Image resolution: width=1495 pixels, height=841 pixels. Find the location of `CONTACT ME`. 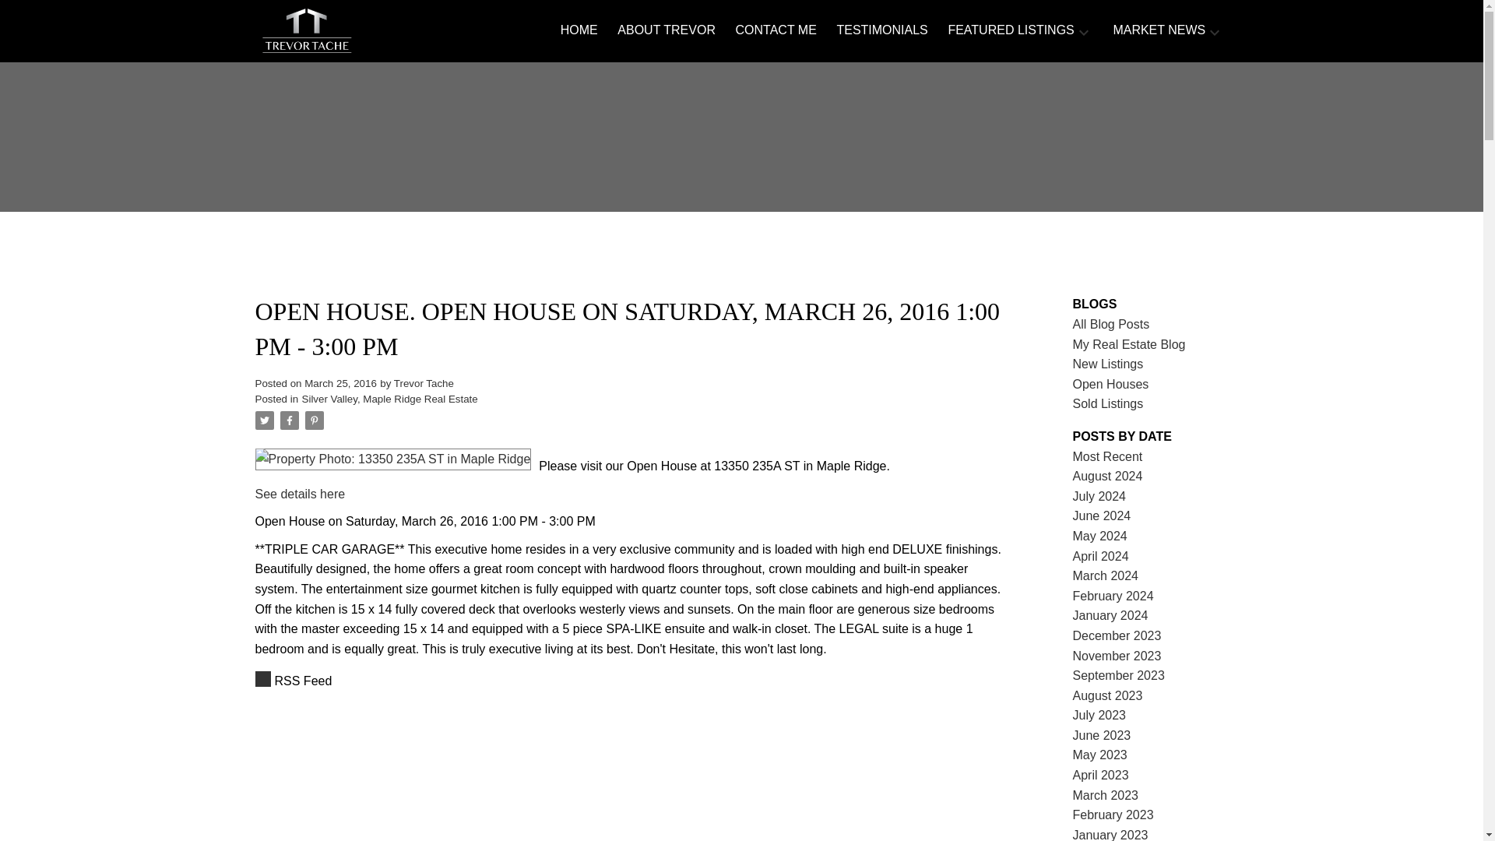

CONTACT ME is located at coordinates (776, 31).